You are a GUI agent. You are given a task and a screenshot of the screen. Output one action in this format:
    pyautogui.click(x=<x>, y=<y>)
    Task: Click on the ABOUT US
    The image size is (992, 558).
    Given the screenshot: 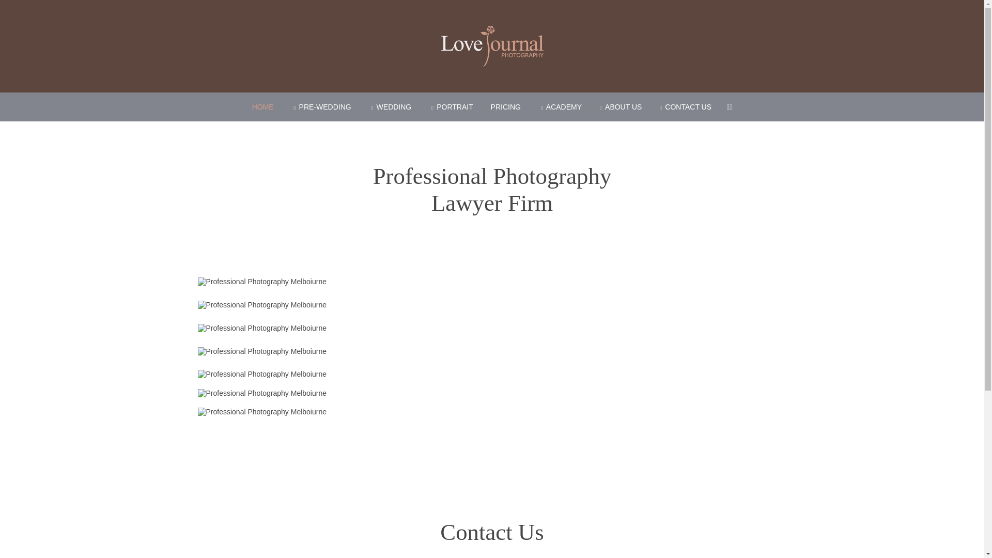 What is the action you would take?
    pyautogui.click(x=619, y=107)
    